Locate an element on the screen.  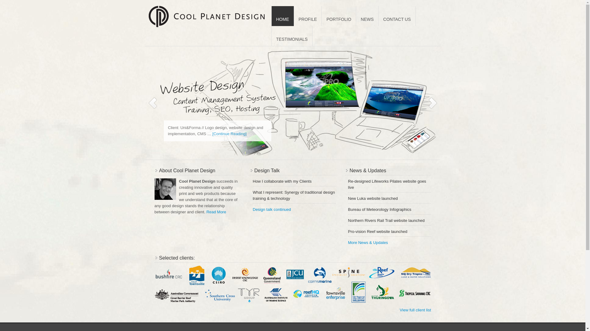
View full client list is located at coordinates (415, 310).